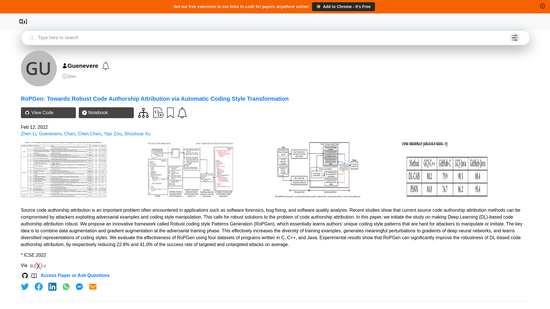 The image size is (550, 309). Describe the element at coordinates (50, 134) in the screenshot. I see `Guenevere` at that location.